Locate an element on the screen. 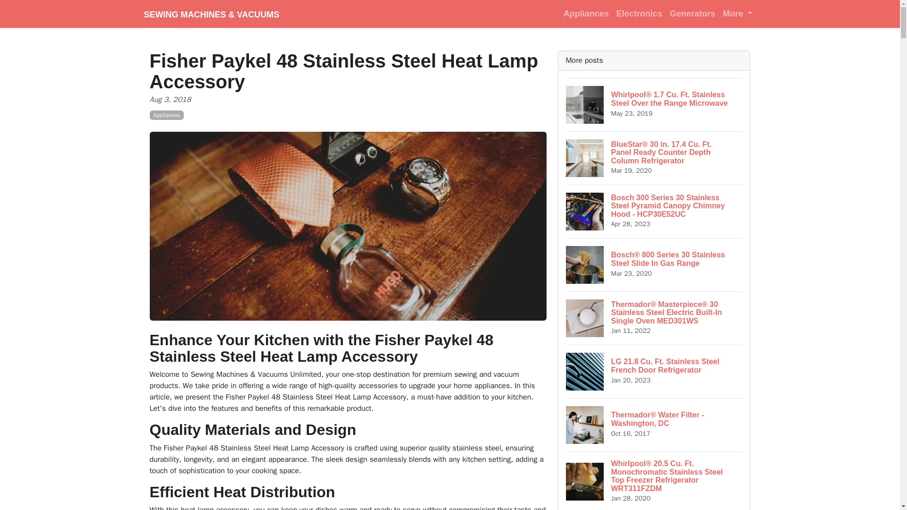 This screenshot has width=907, height=510. More is located at coordinates (738, 13).